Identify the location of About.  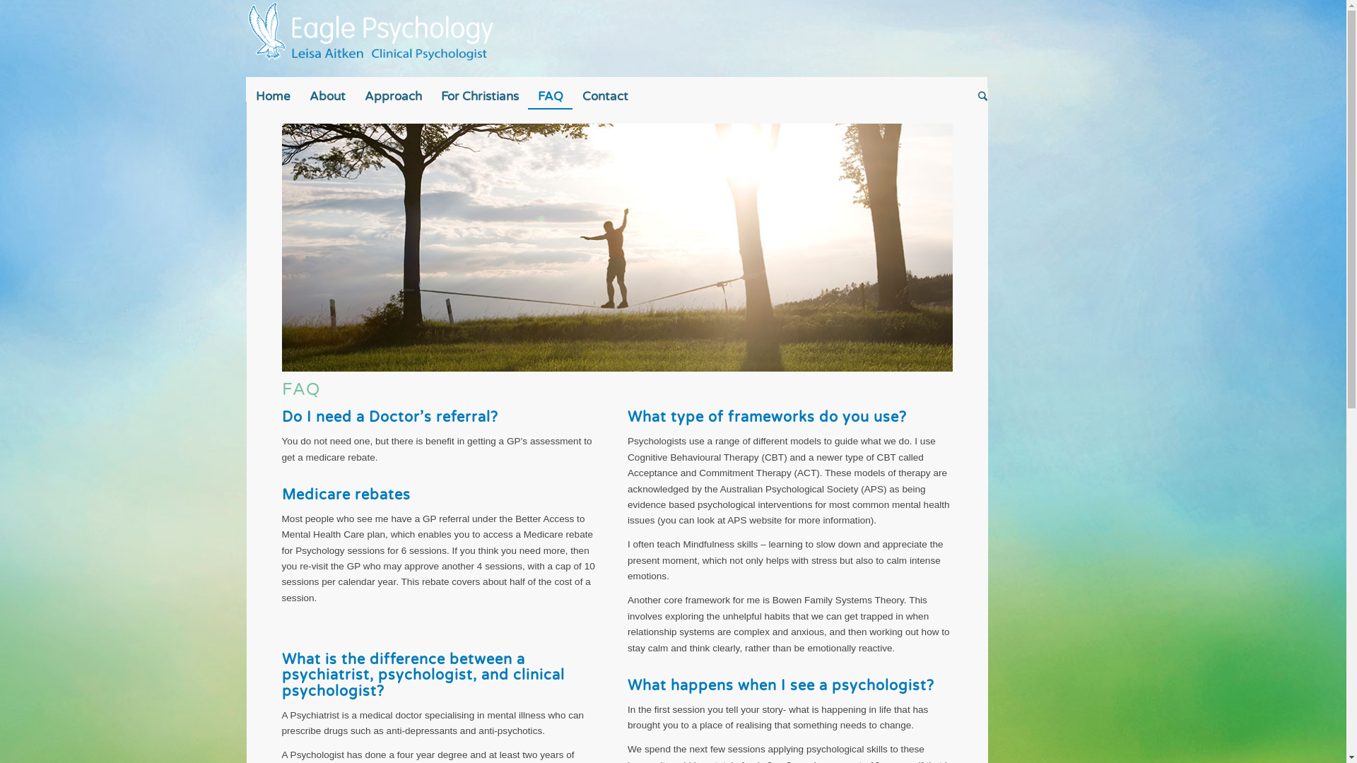
(327, 96).